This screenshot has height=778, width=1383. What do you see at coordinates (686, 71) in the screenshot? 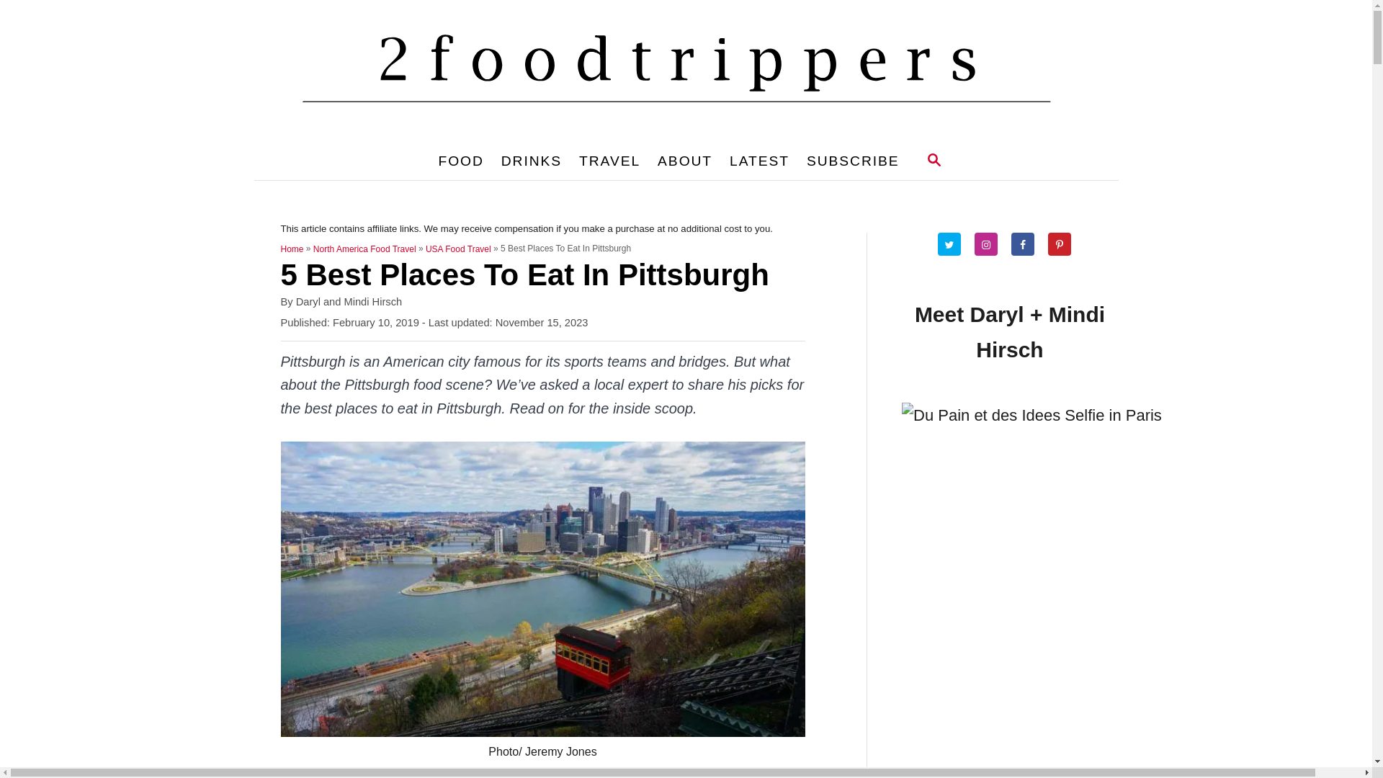
I see `2foodtrippers` at bounding box center [686, 71].